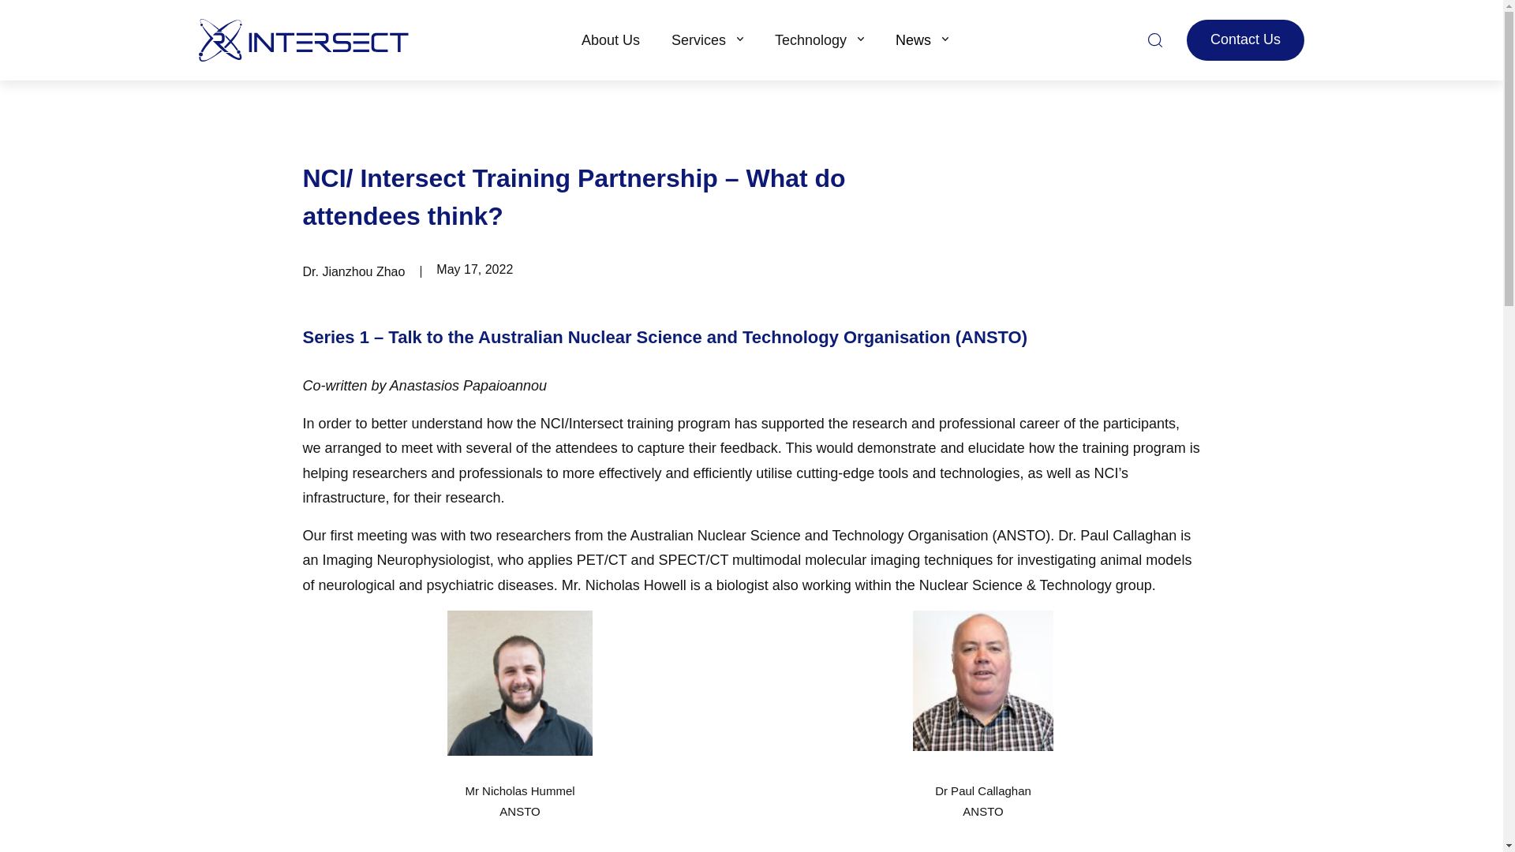  What do you see at coordinates (474, 268) in the screenshot?
I see `May 17, 2022` at bounding box center [474, 268].